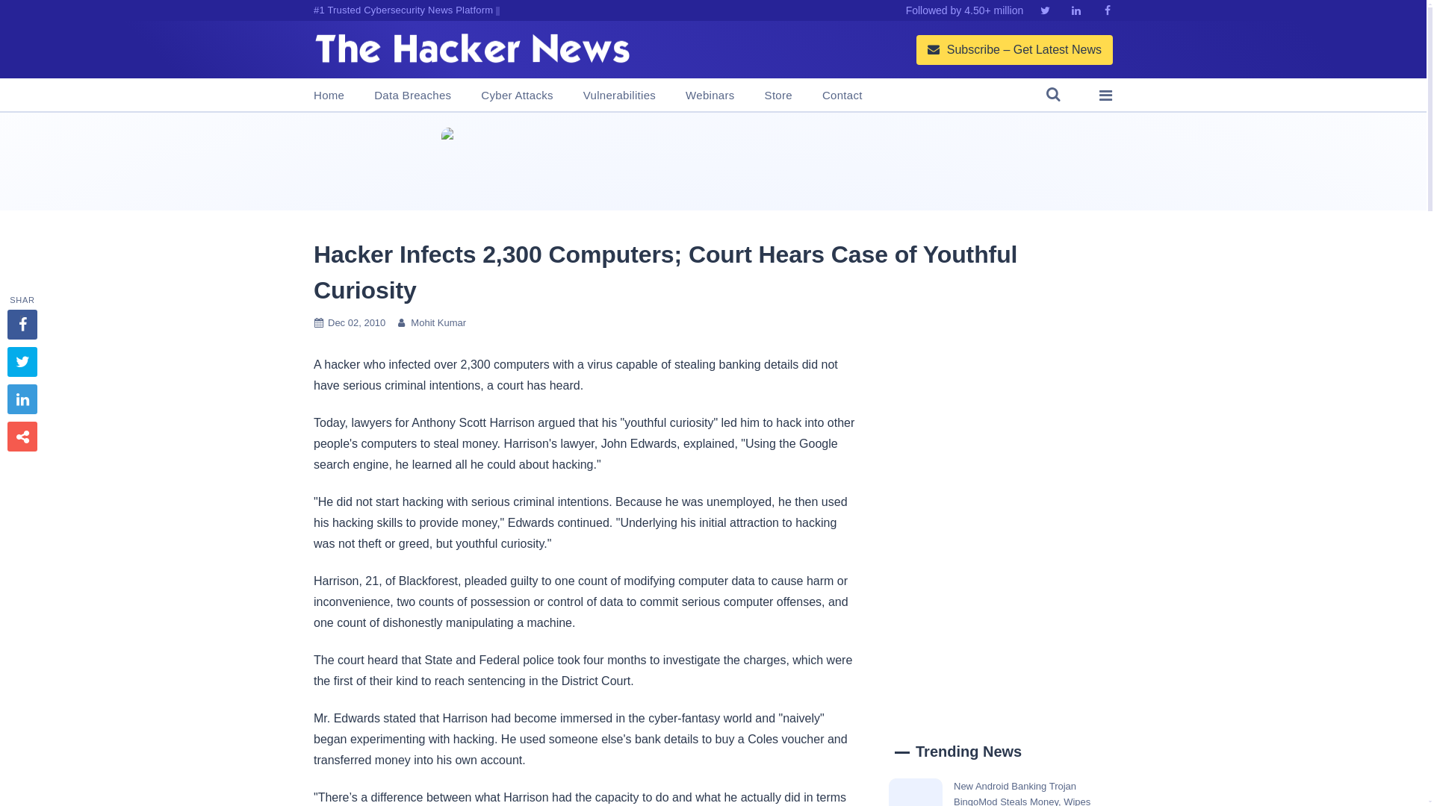 This screenshot has width=1434, height=806. Describe the element at coordinates (329, 96) in the screenshot. I see `Home` at that location.